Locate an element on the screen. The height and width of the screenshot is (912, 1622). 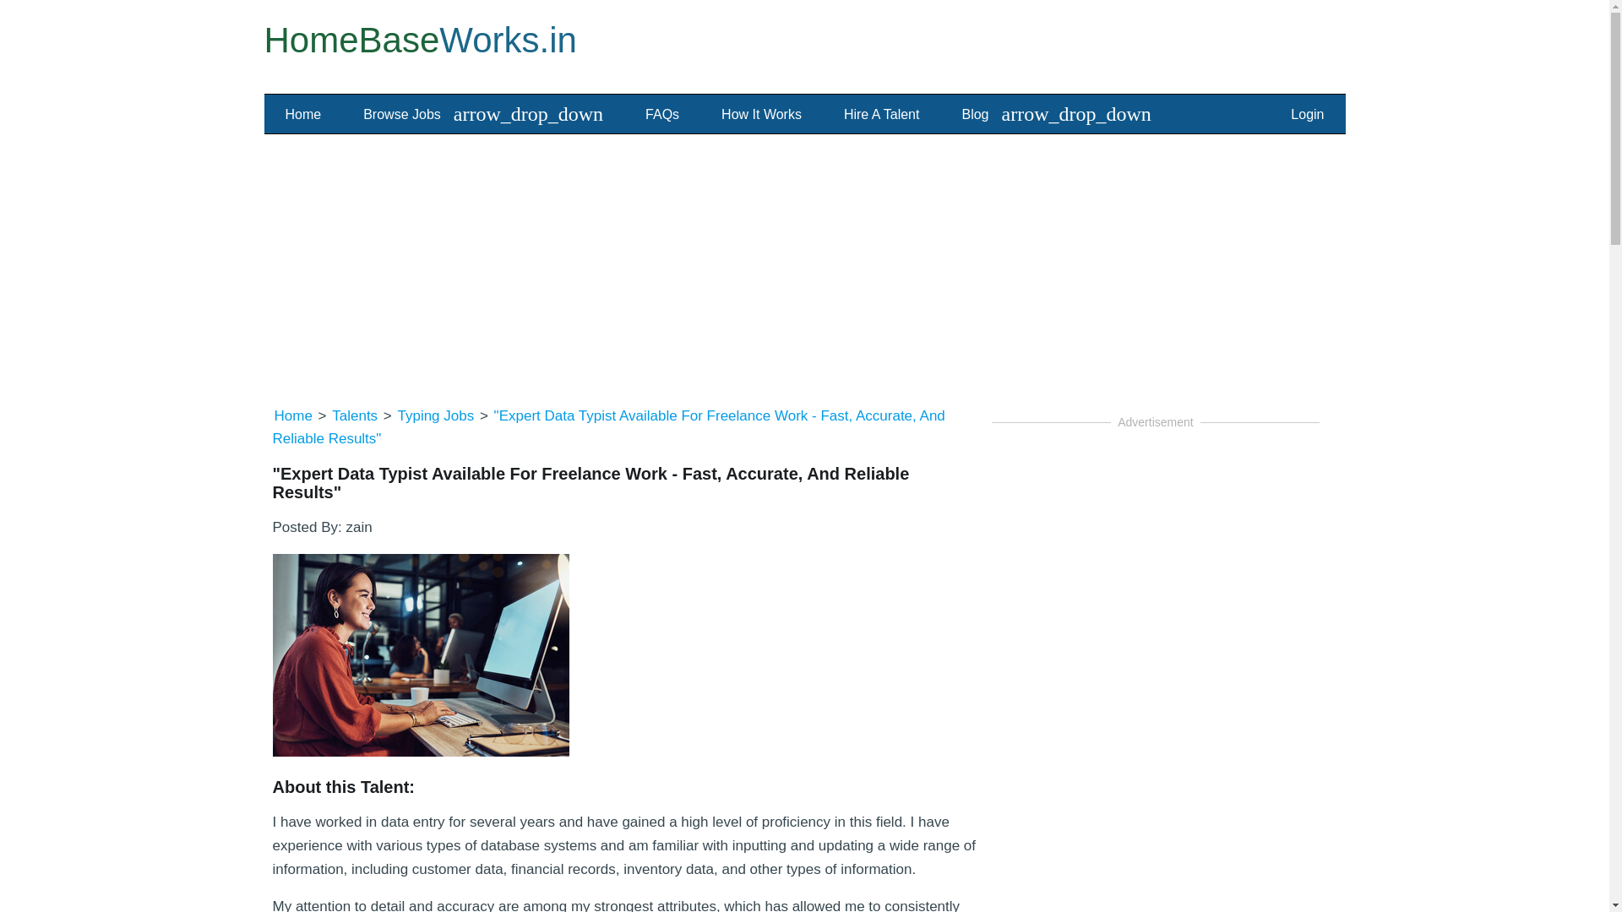
How It Works is located at coordinates (761, 115).